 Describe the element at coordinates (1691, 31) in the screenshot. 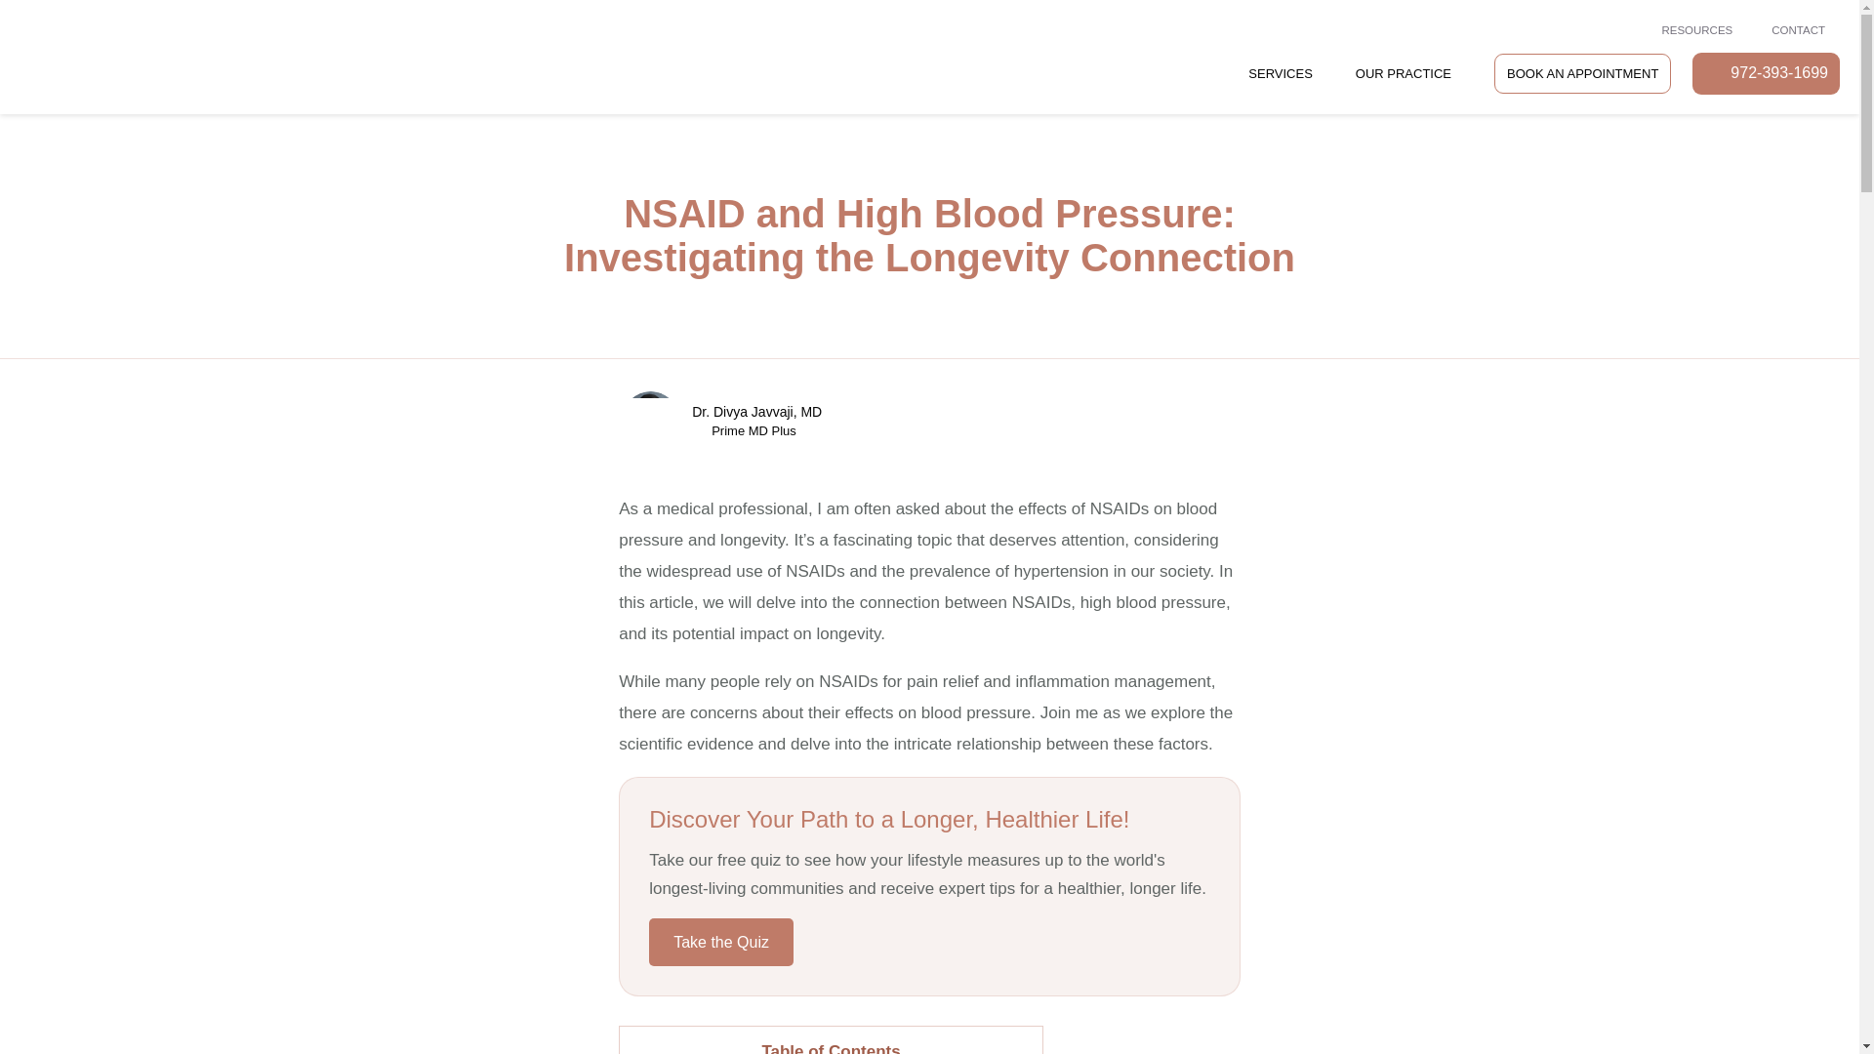

I see `RESOURCES` at that location.